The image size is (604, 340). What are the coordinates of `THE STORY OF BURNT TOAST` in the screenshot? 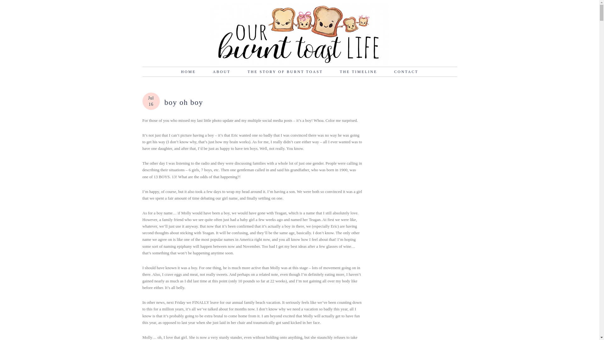 It's located at (285, 72).